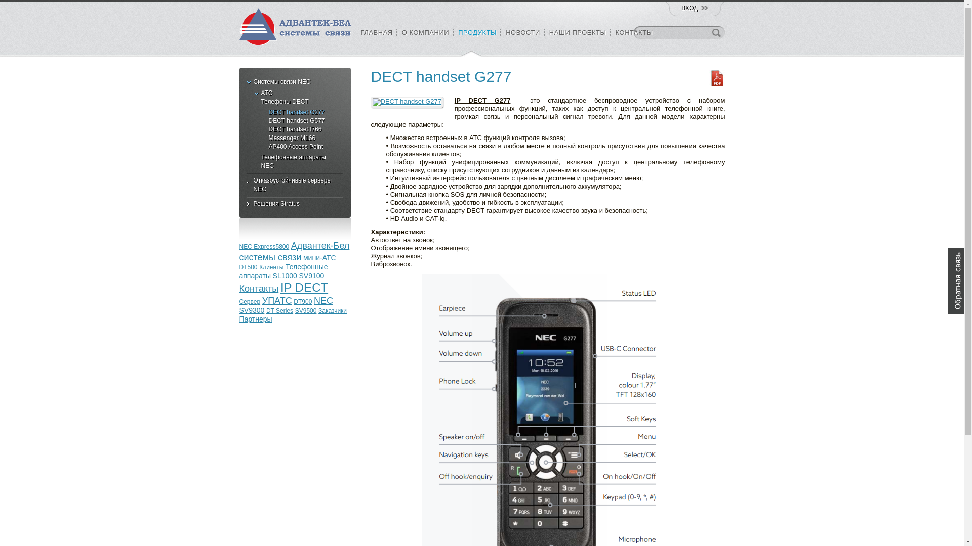  What do you see at coordinates (248, 267) in the screenshot?
I see `DT500` at bounding box center [248, 267].